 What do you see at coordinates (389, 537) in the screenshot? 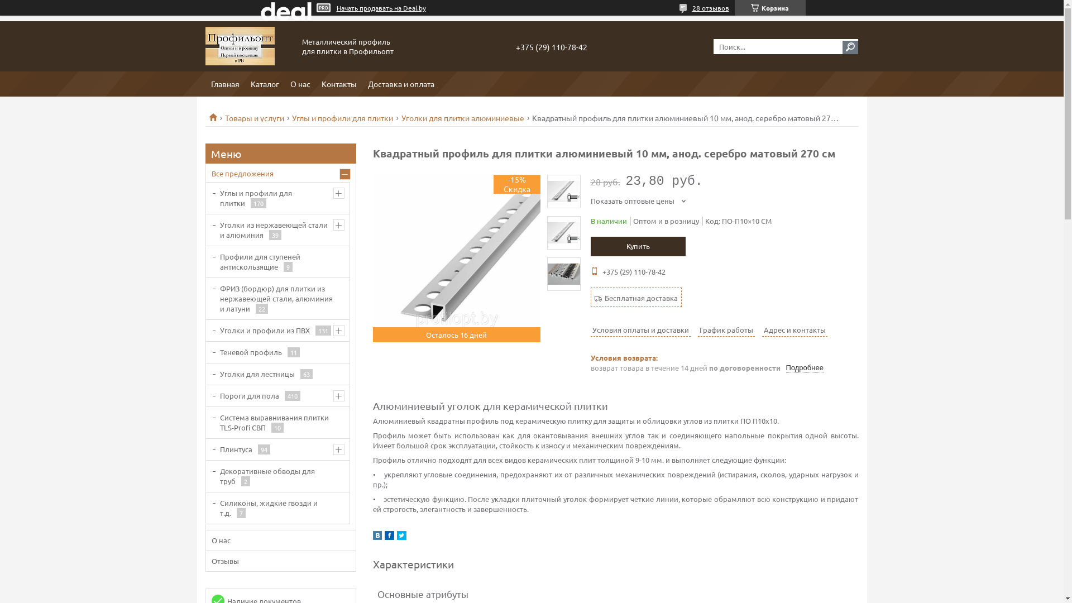
I see `facebook` at bounding box center [389, 537].